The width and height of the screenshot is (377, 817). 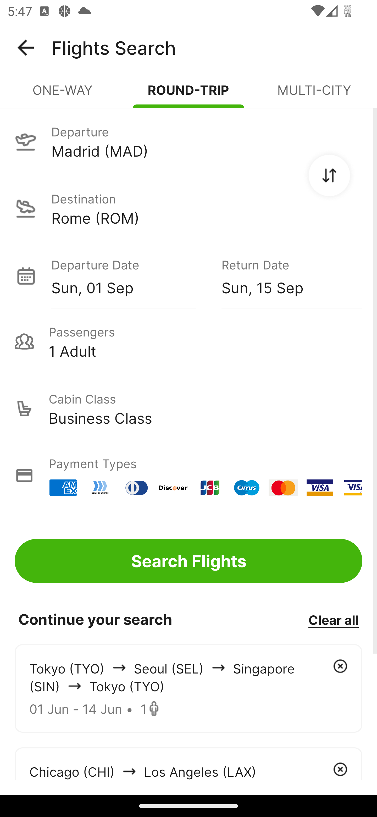 What do you see at coordinates (314, 94) in the screenshot?
I see `MULTI-CITY` at bounding box center [314, 94].